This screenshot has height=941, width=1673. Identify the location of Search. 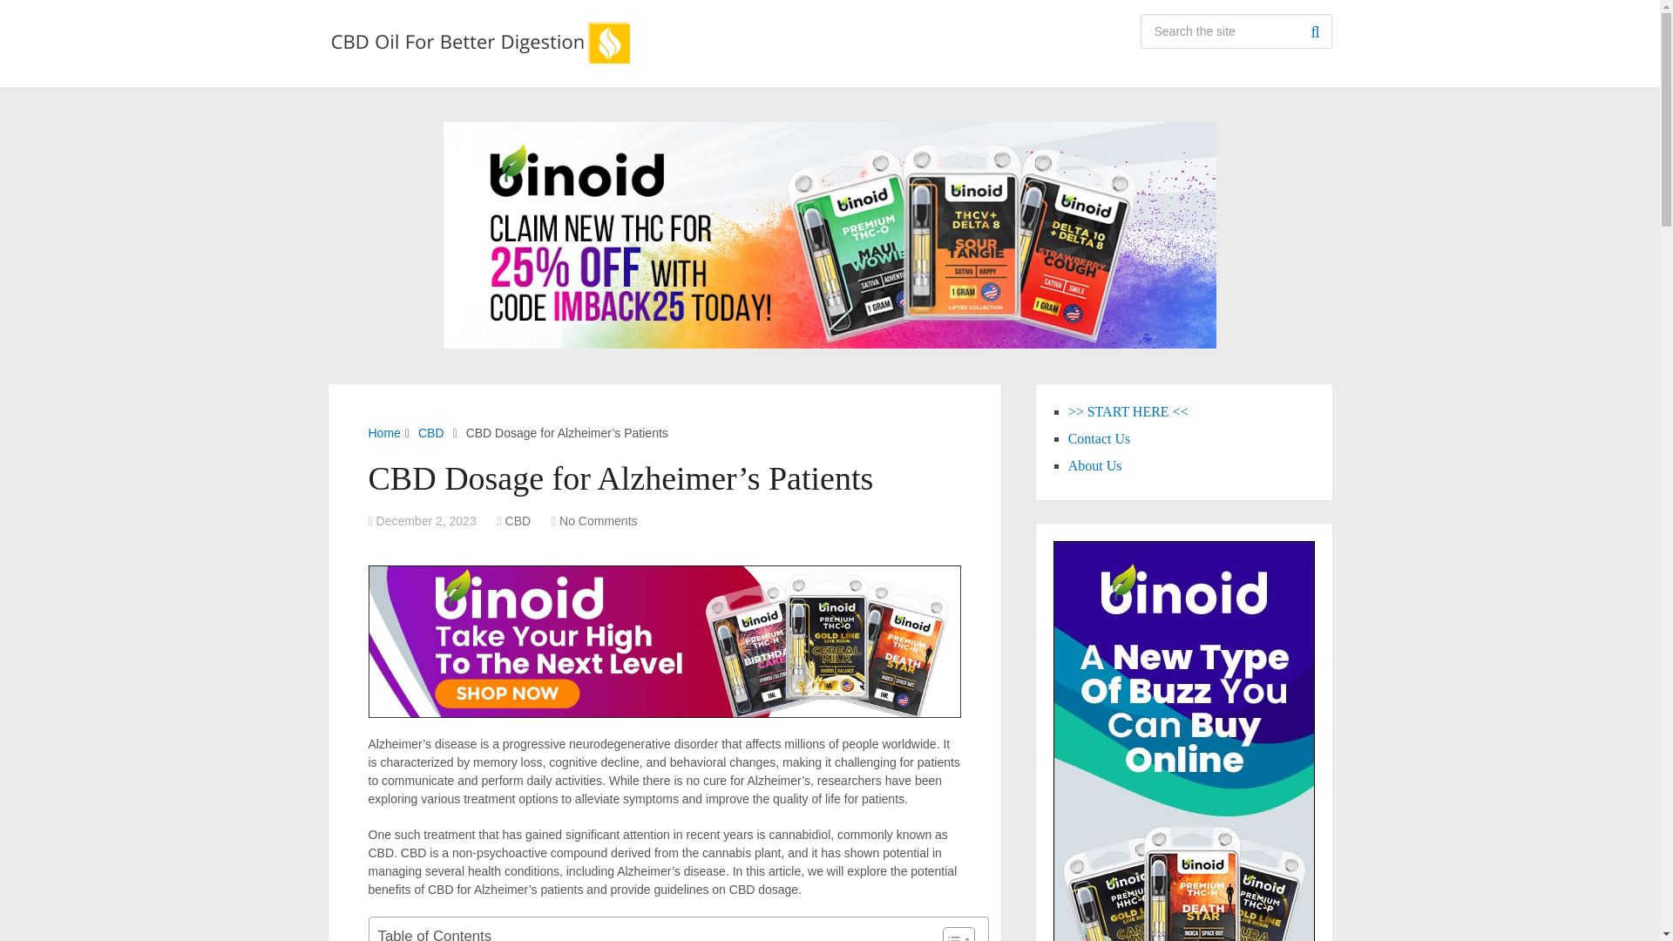
(1314, 31).